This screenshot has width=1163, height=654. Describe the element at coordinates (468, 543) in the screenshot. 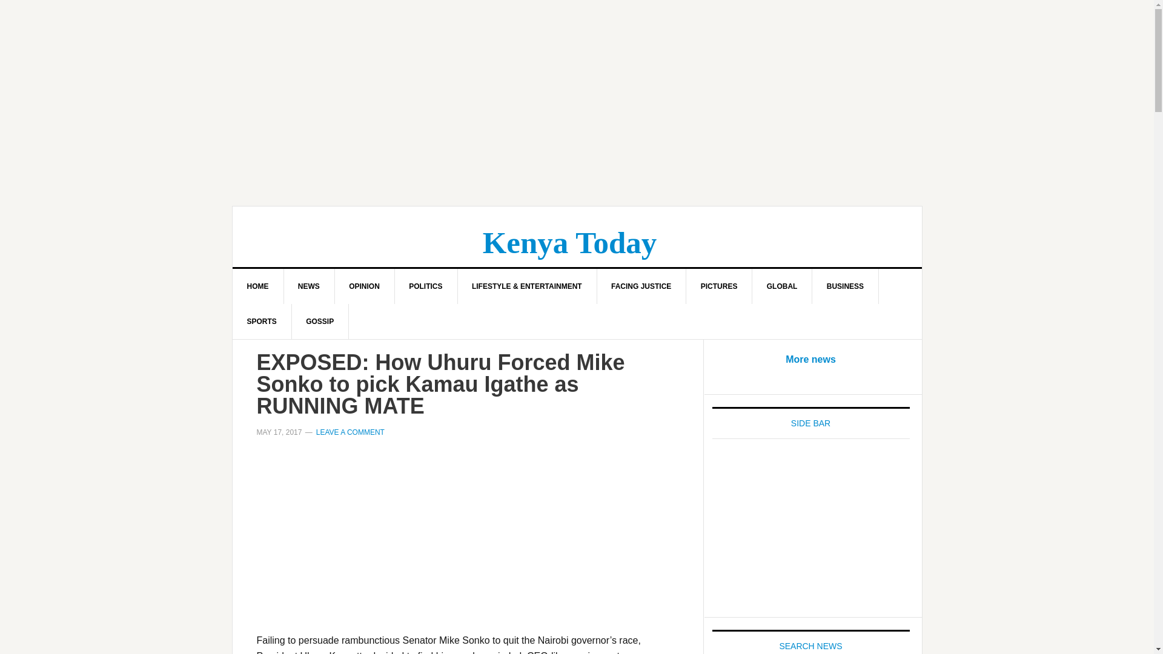

I see `Advertisement` at that location.